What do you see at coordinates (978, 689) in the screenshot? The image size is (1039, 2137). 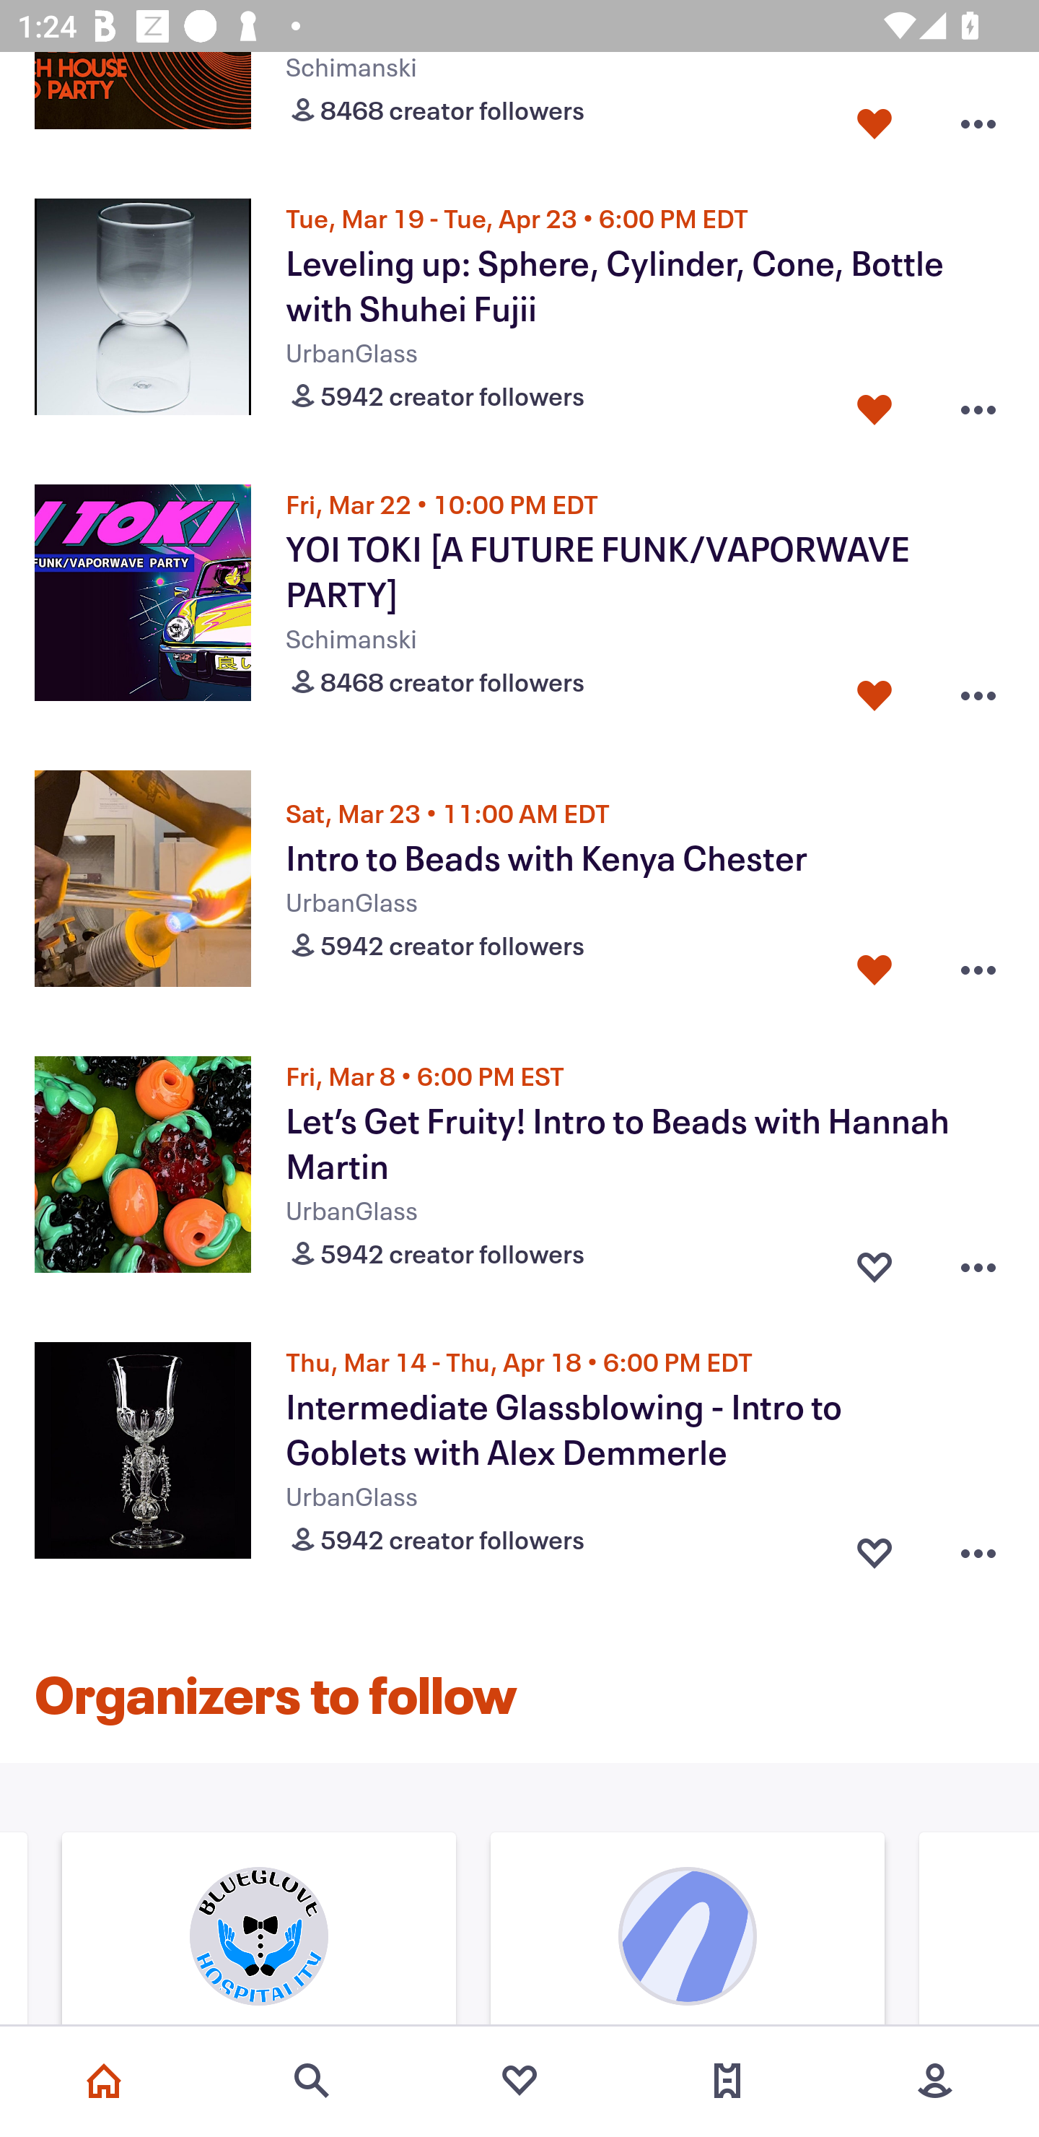 I see `Overflow menu button` at bounding box center [978, 689].